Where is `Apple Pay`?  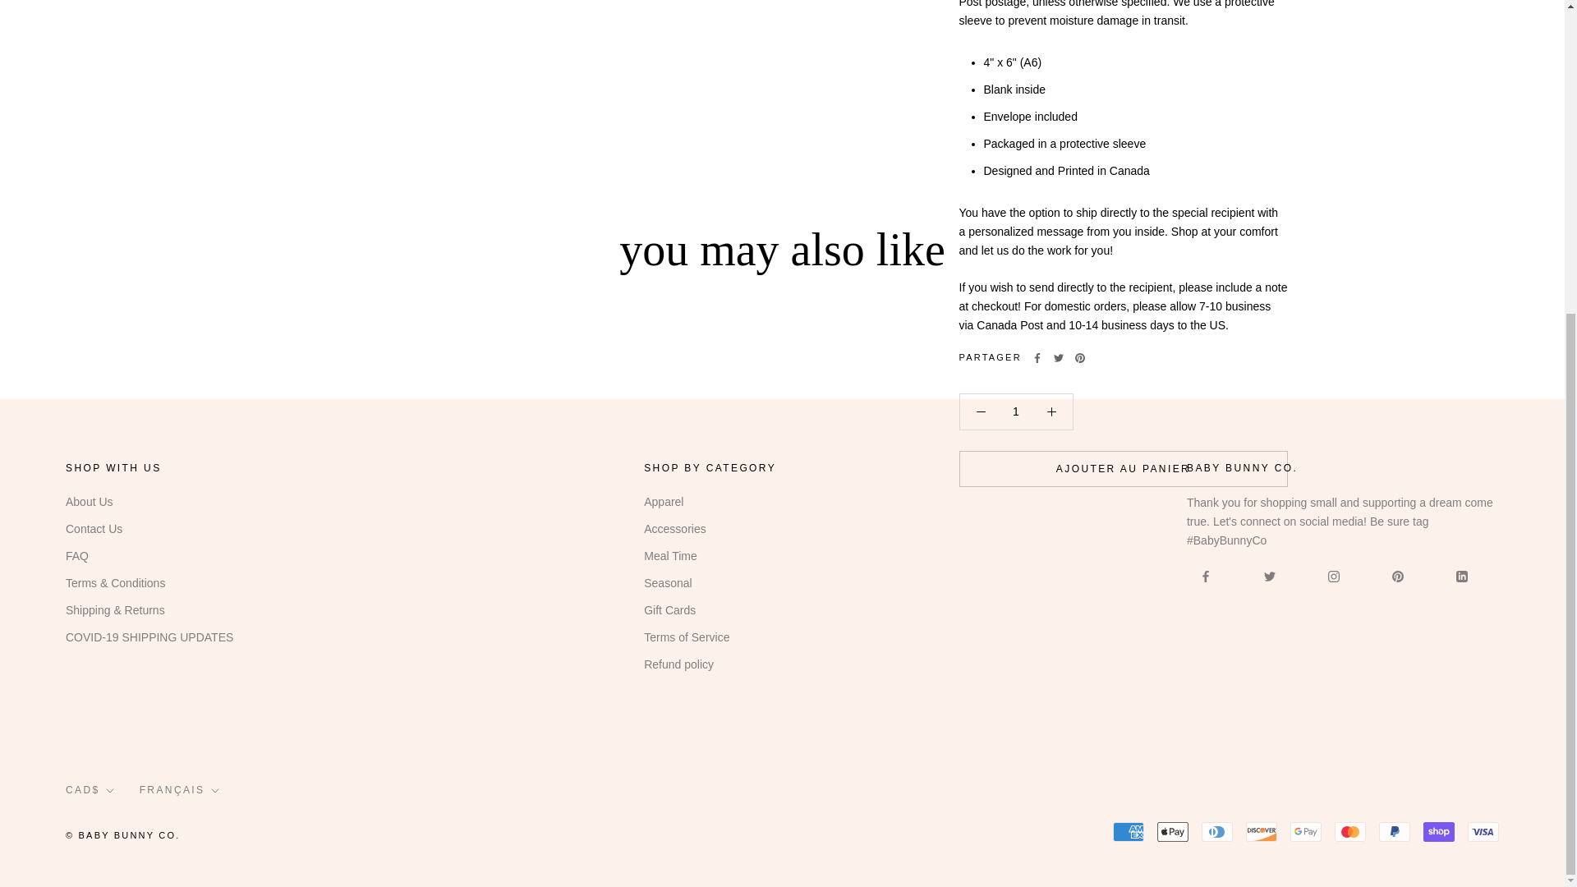 Apple Pay is located at coordinates (1173, 831).